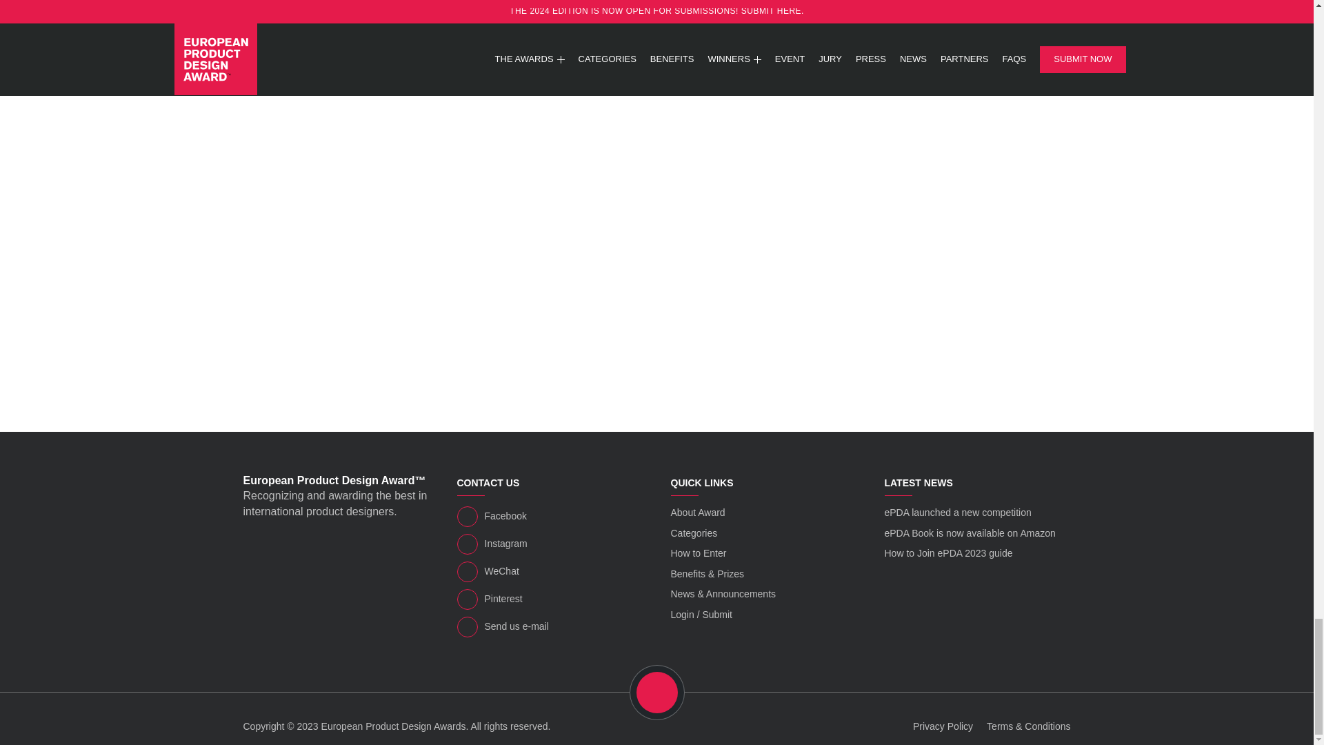 This screenshot has width=1324, height=745. Describe the element at coordinates (948, 553) in the screenshot. I see `How to Join ePDA 2023 guide` at that location.